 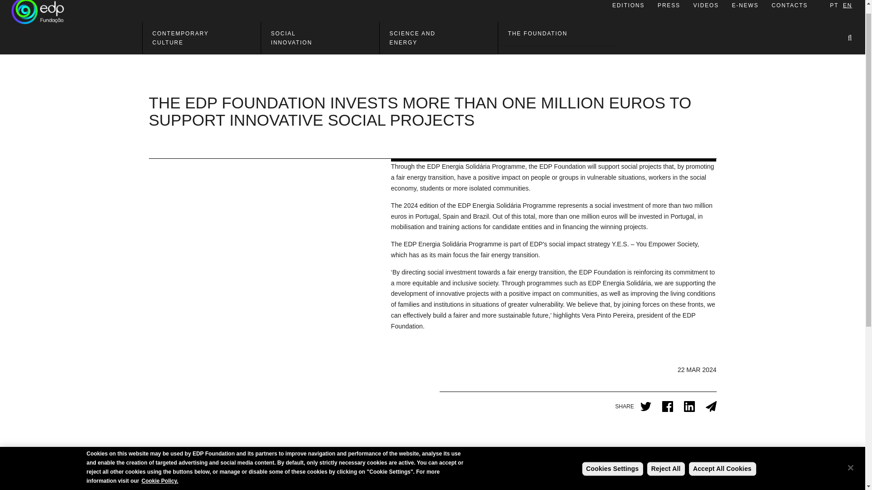 What do you see at coordinates (557, 34) in the screenshot?
I see `THE FOUNDATION` at bounding box center [557, 34].